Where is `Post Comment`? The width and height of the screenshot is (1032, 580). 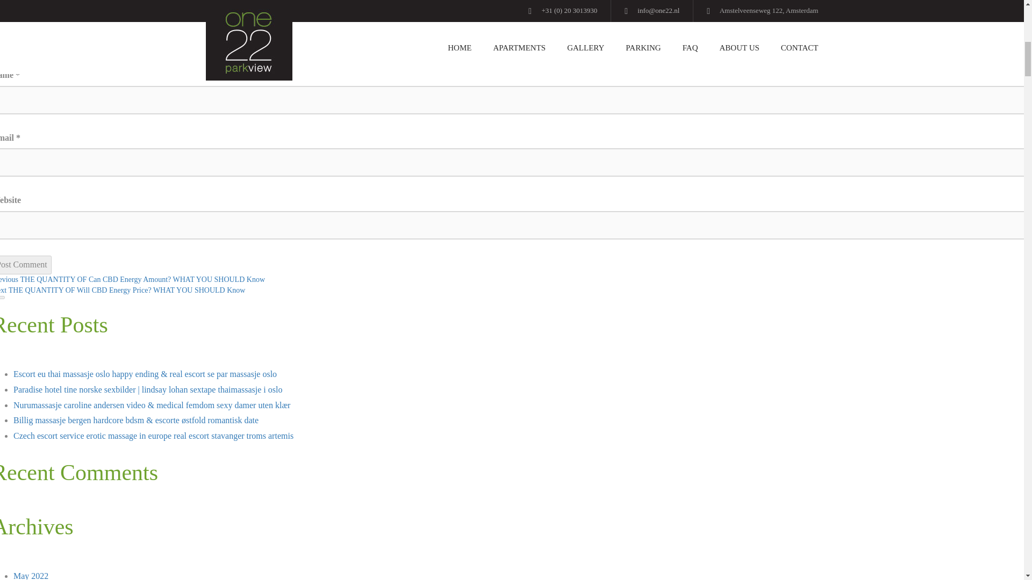 Post Comment is located at coordinates (26, 265).